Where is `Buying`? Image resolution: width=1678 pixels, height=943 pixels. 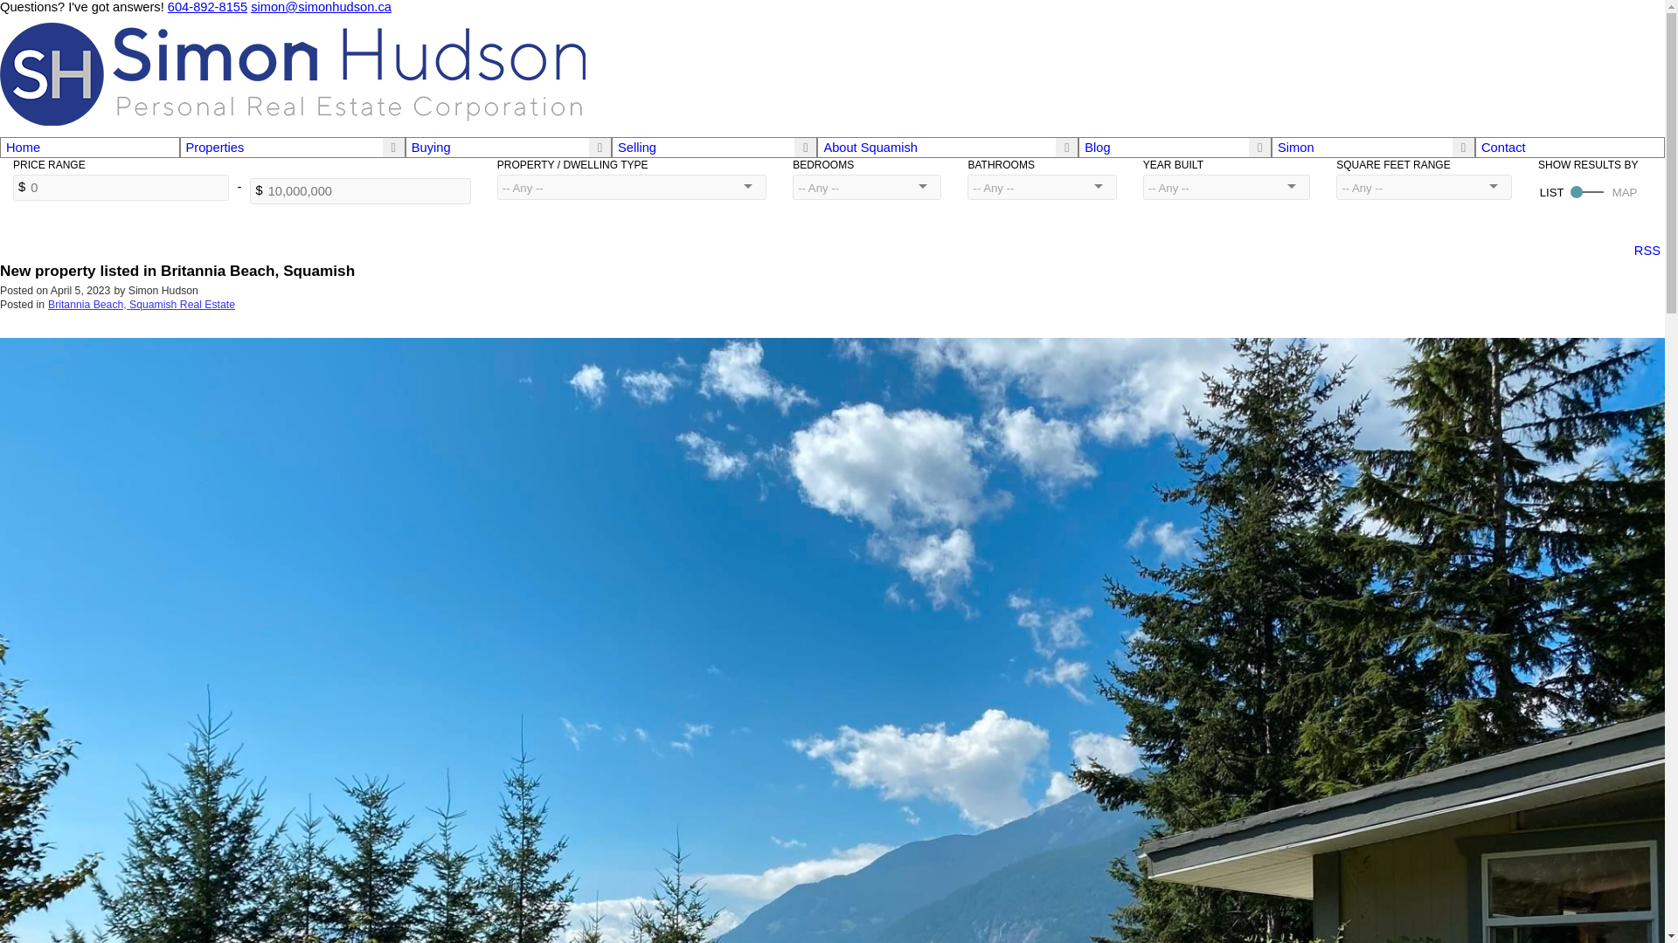
Buying is located at coordinates (431, 147).